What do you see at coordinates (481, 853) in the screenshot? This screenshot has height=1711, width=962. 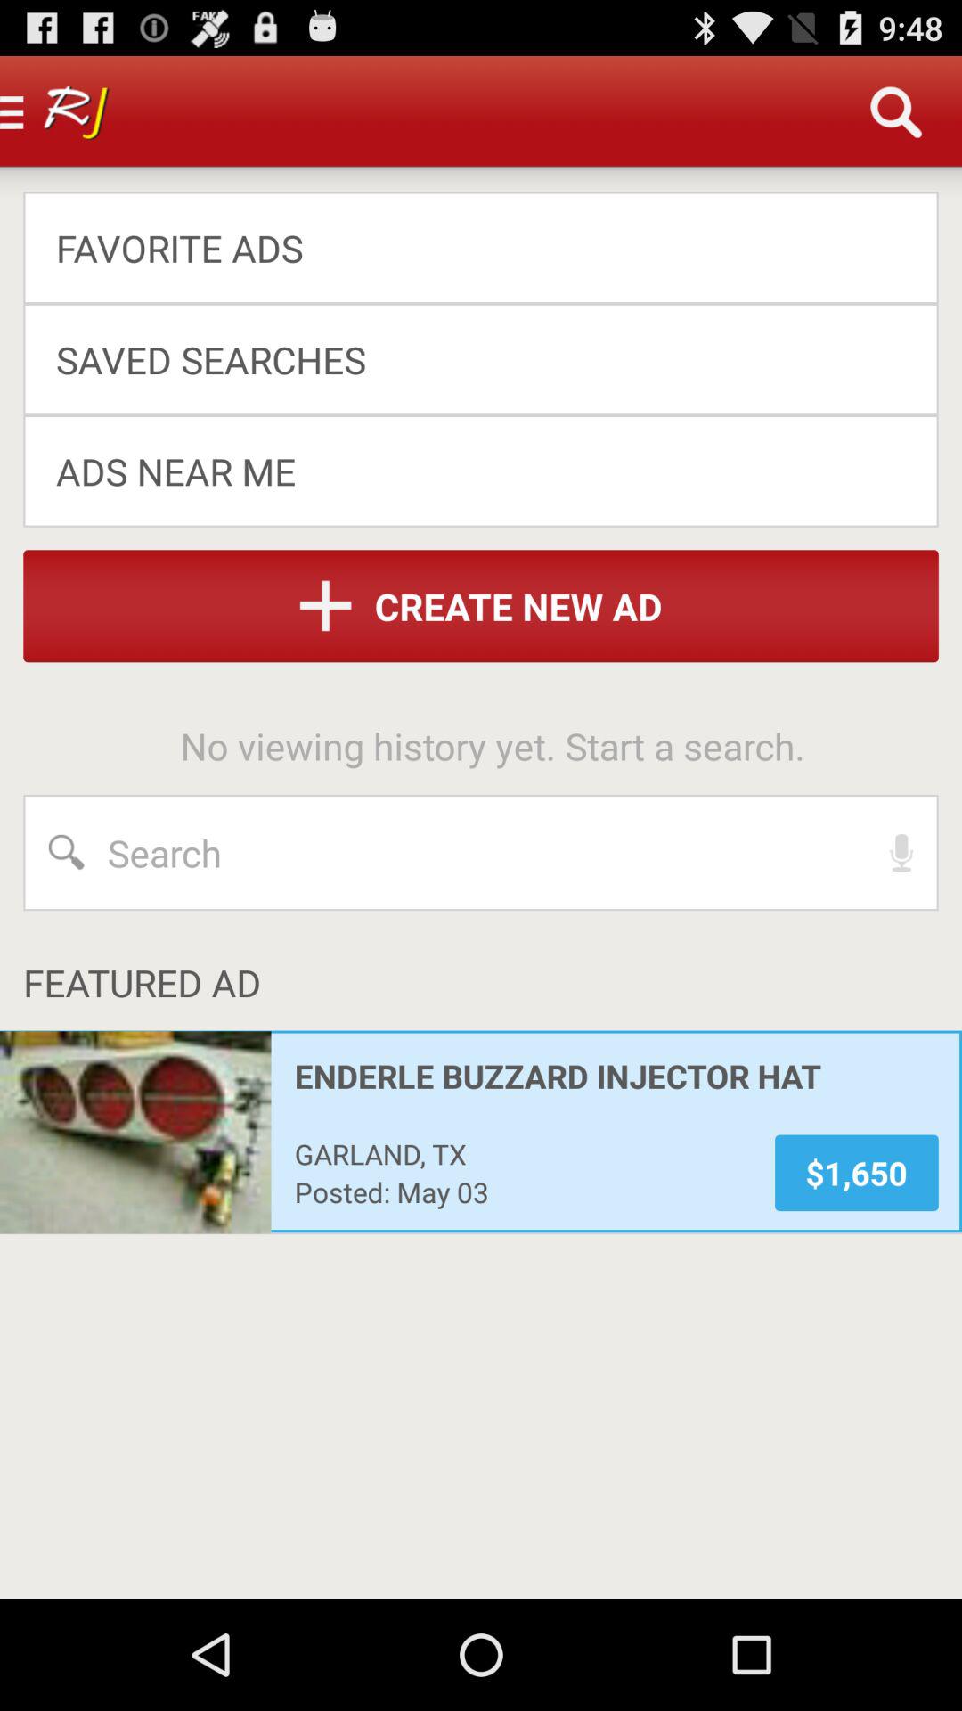 I see `search advertisements` at bounding box center [481, 853].